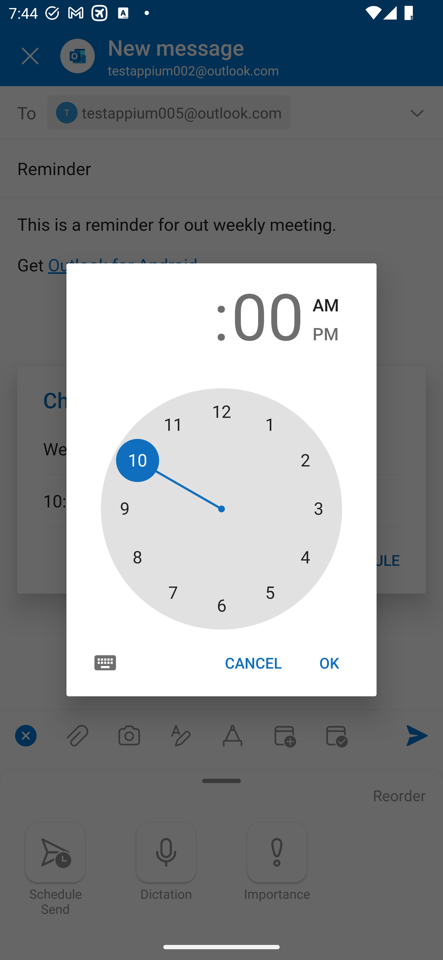 The height and width of the screenshot is (960, 443). What do you see at coordinates (105, 662) in the screenshot?
I see `Switch to text input mode for the time input.` at bounding box center [105, 662].